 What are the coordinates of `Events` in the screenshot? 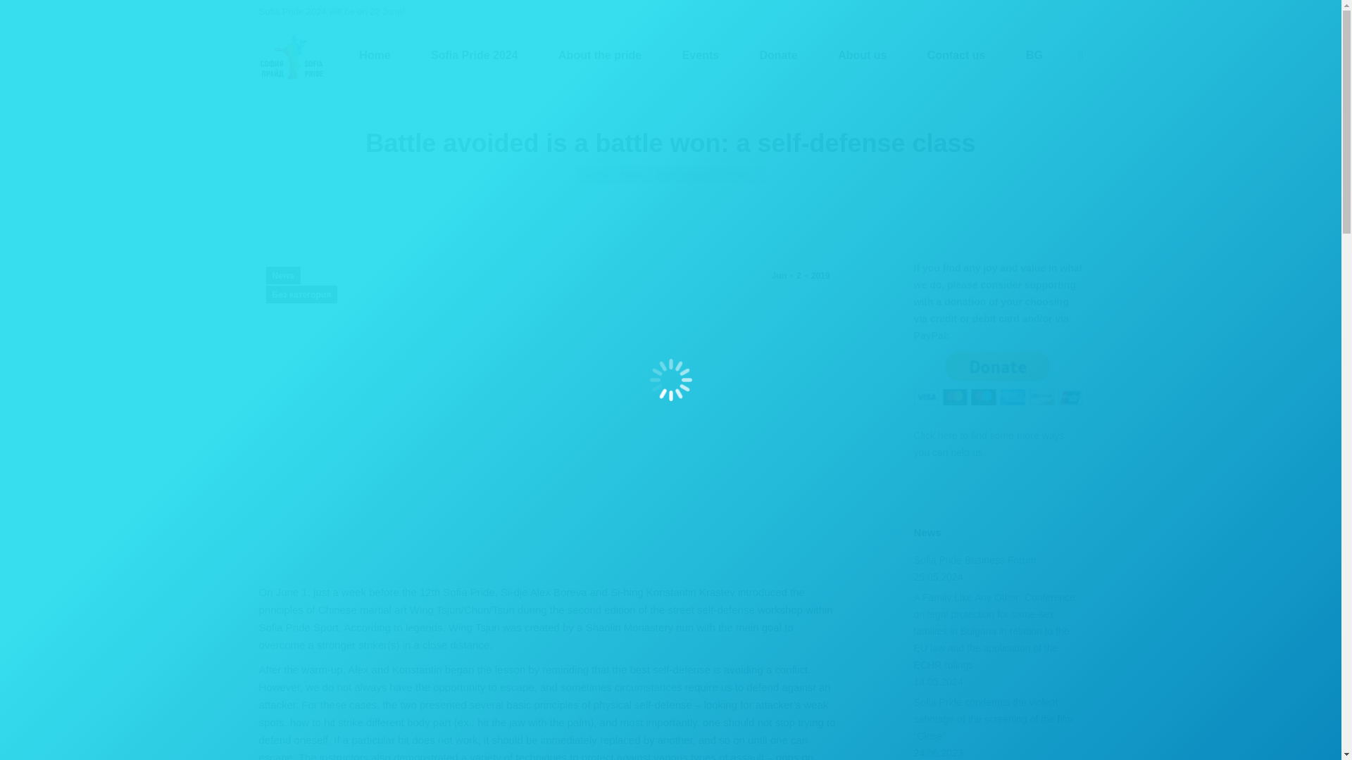 It's located at (631, 175).